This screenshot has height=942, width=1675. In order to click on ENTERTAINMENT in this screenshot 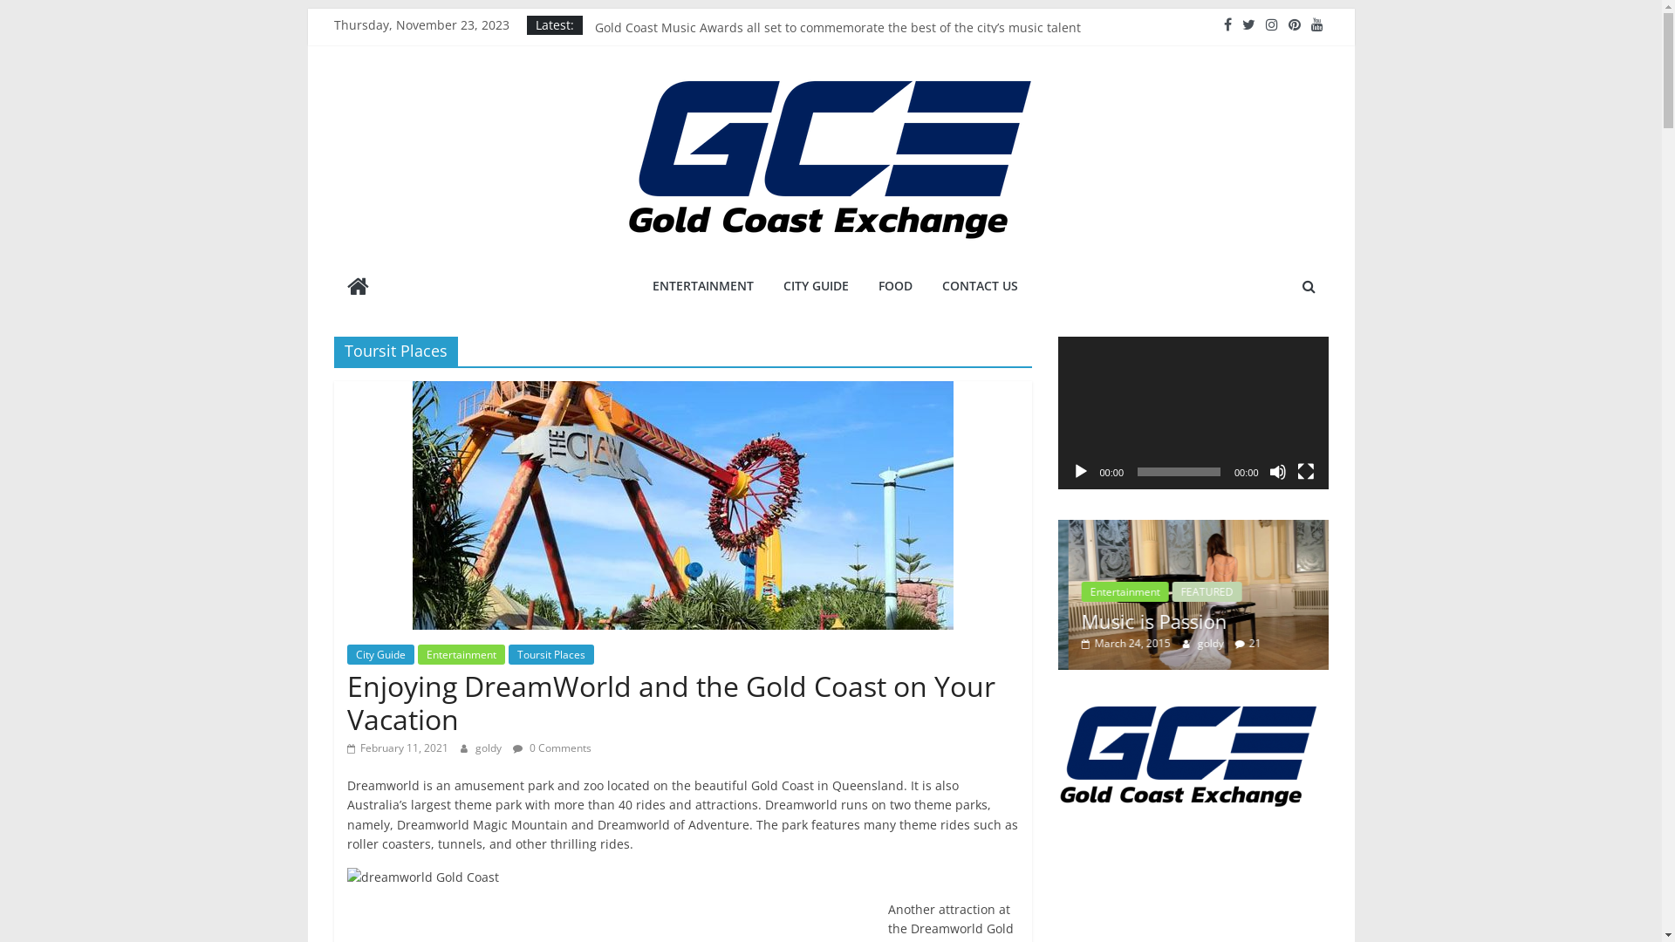, I will do `click(703, 287)`.